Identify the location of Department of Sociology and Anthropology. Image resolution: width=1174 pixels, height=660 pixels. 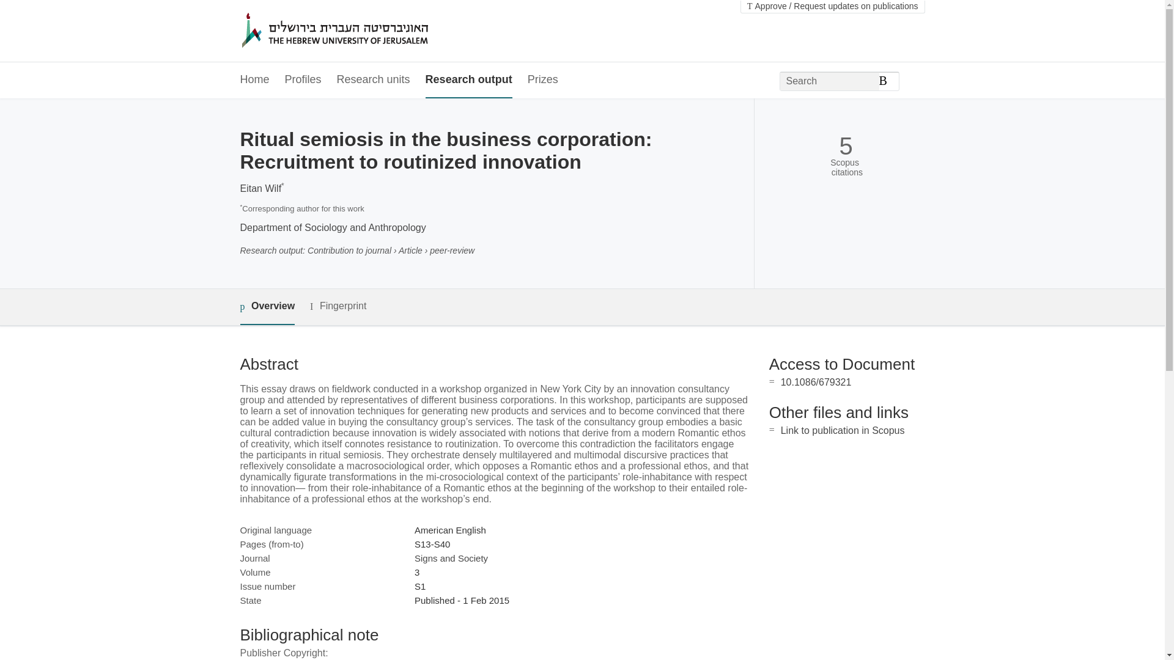
(332, 227).